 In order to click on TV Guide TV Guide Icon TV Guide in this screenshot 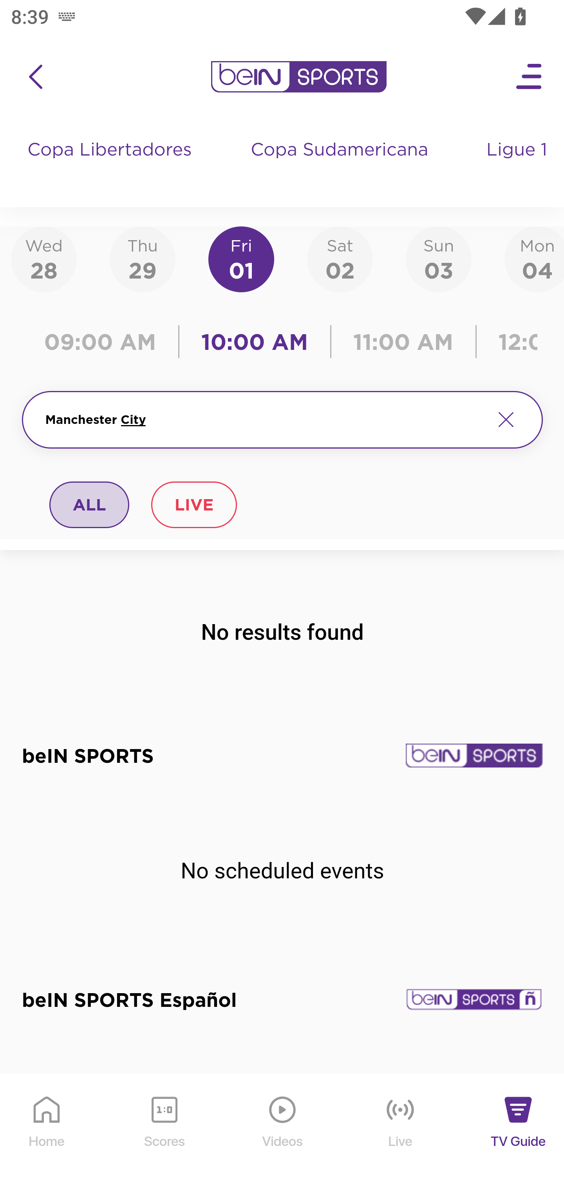, I will do `click(519, 1133)`.